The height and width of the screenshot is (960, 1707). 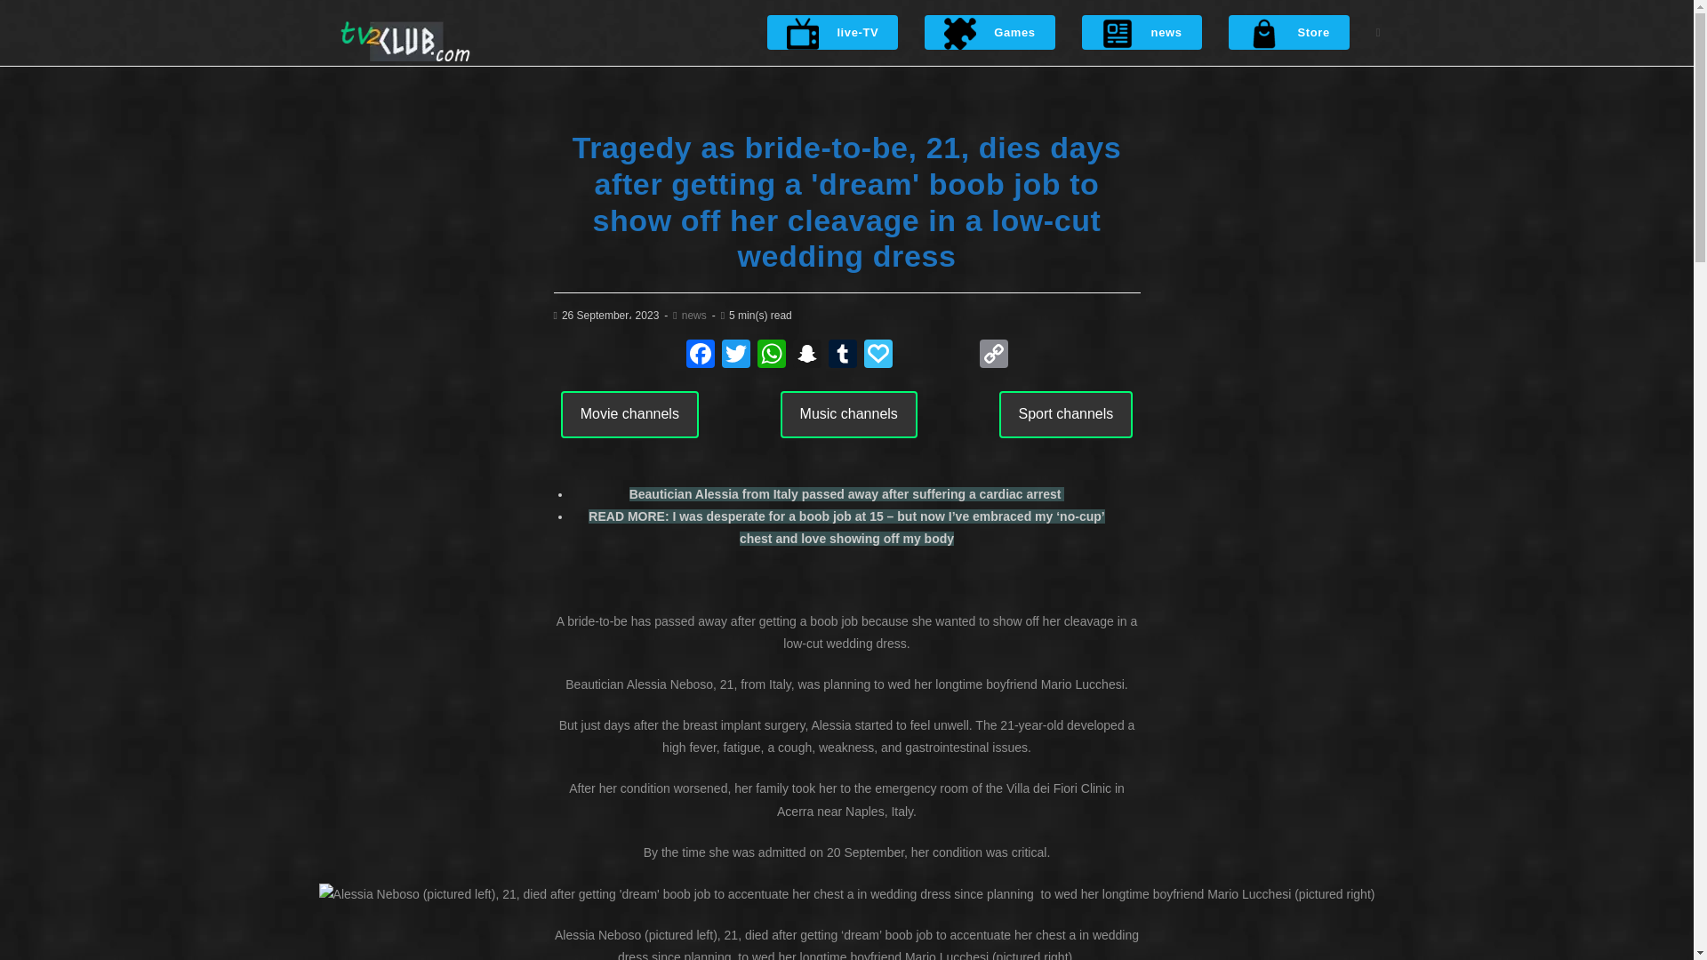 What do you see at coordinates (842, 356) in the screenshot?
I see `Tumblr` at bounding box center [842, 356].